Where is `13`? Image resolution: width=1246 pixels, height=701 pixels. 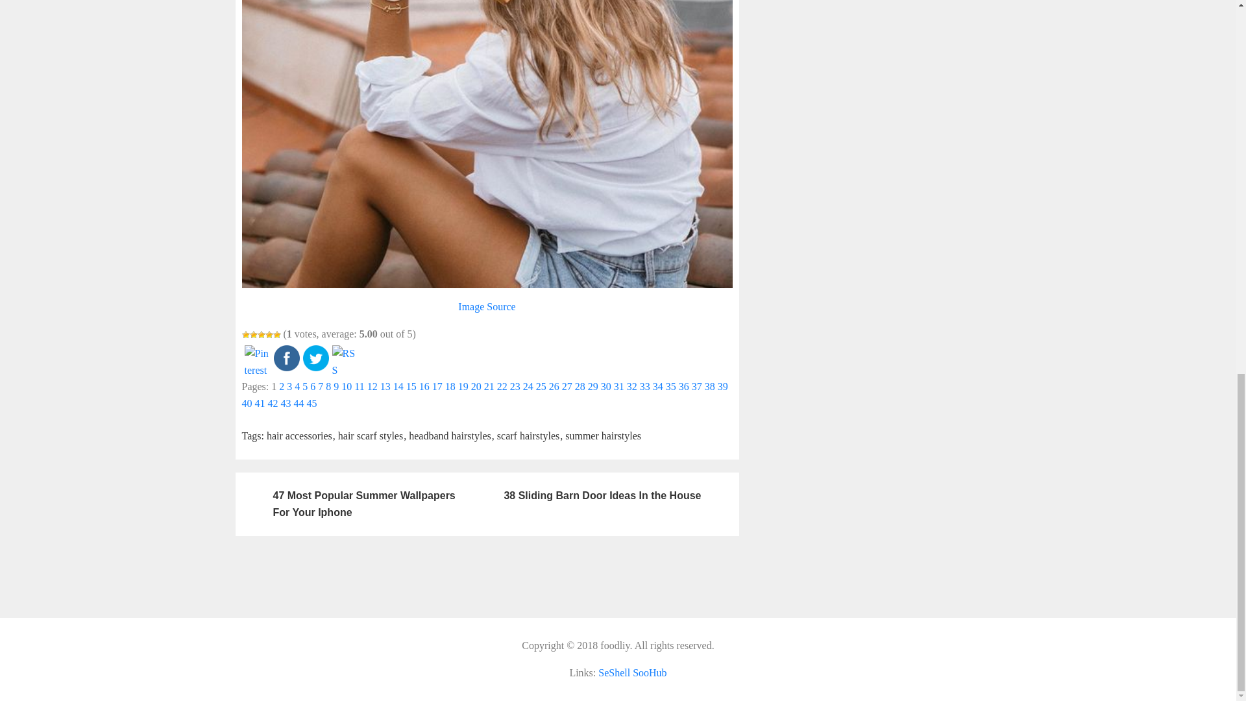 13 is located at coordinates (385, 386).